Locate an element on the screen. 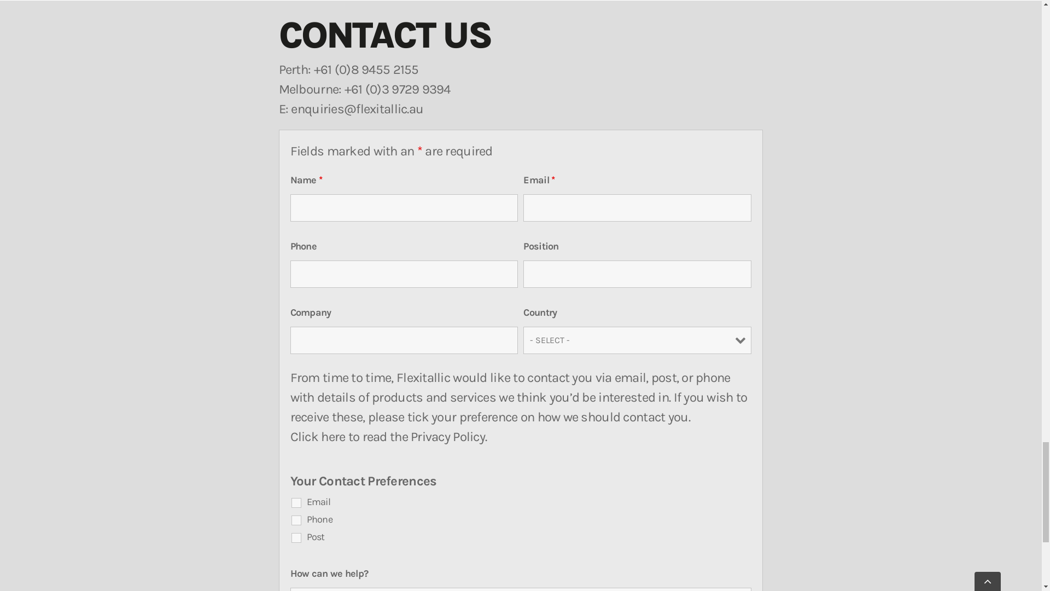 The height and width of the screenshot is (591, 1050). SDS is located at coordinates (365, 163).